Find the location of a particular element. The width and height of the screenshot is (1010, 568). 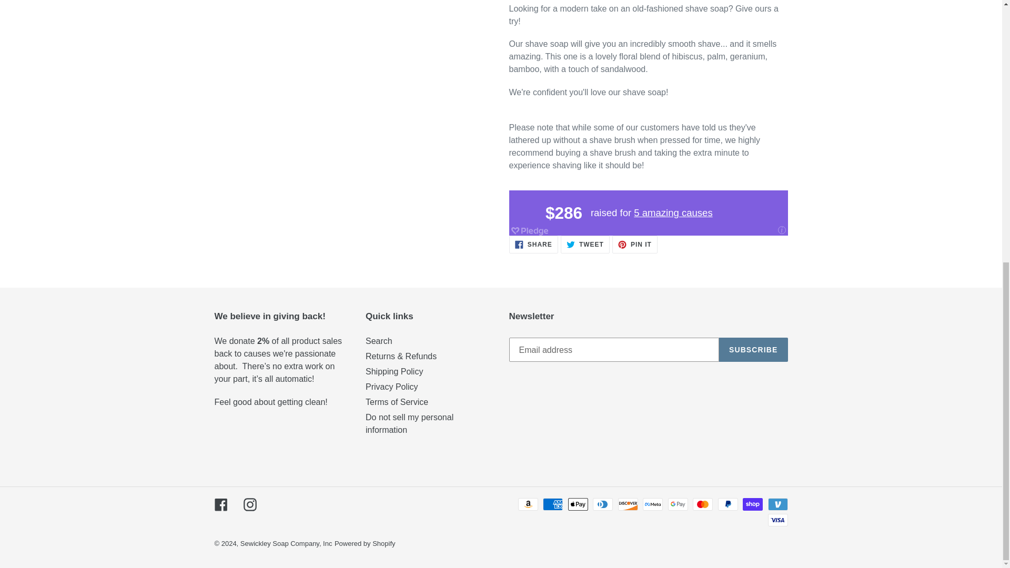

Sewickley Soap Company, Inc is located at coordinates (634, 244).